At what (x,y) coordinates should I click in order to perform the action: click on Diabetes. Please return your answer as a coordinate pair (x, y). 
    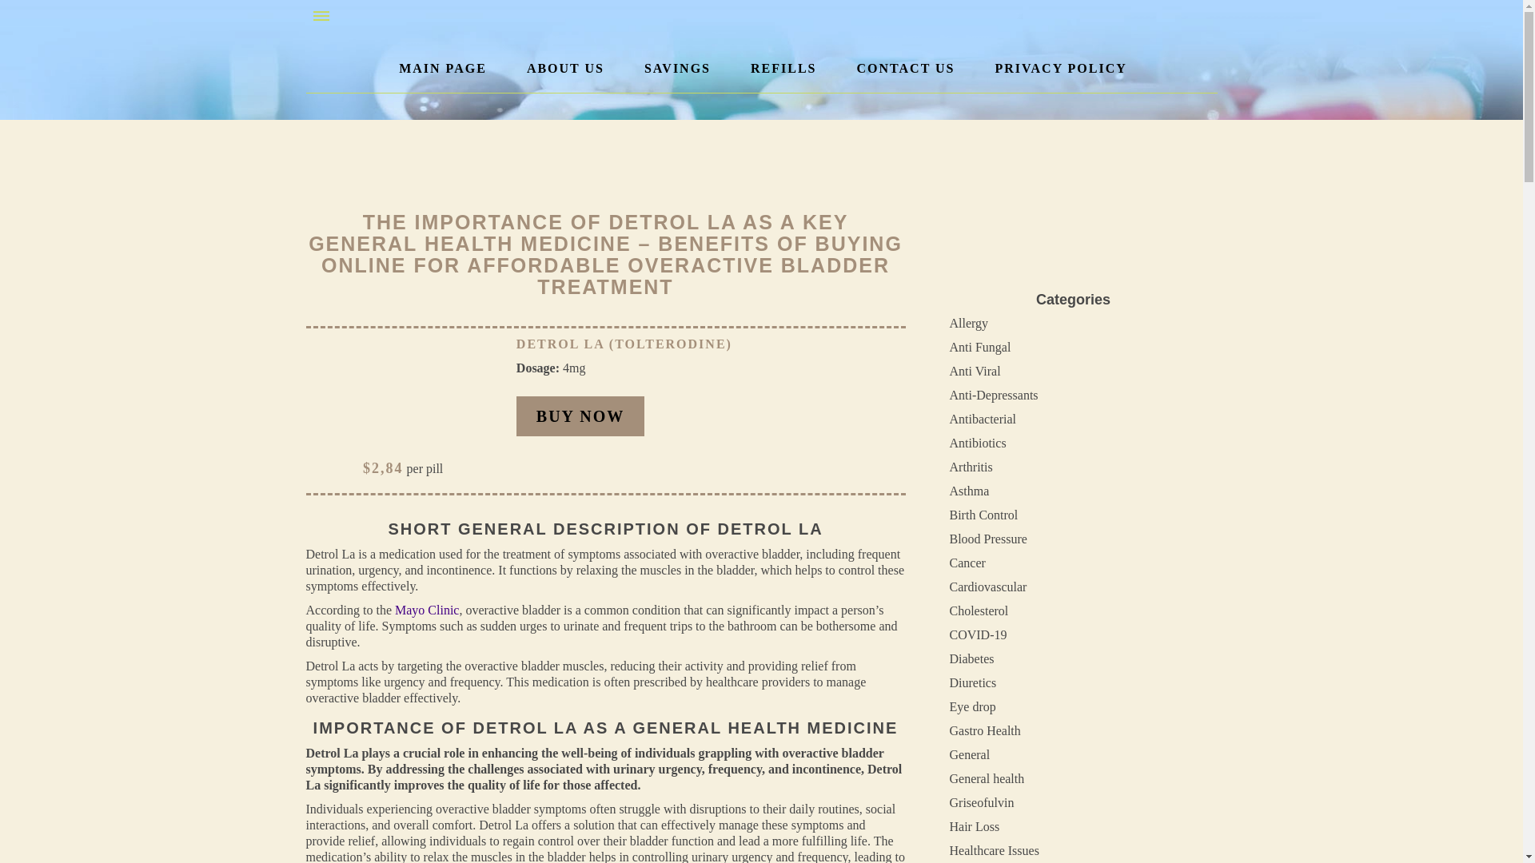
    Looking at the image, I should click on (972, 658).